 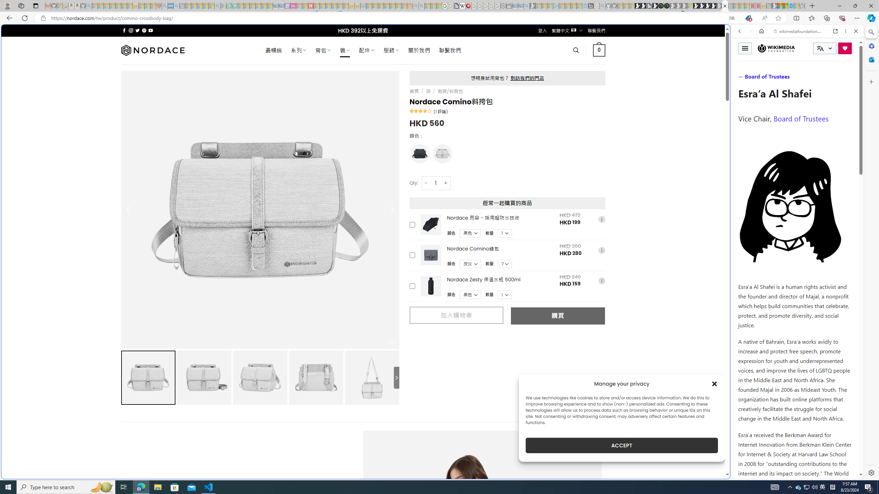 I want to click on MediaWiki, so click(x=468, y=6).